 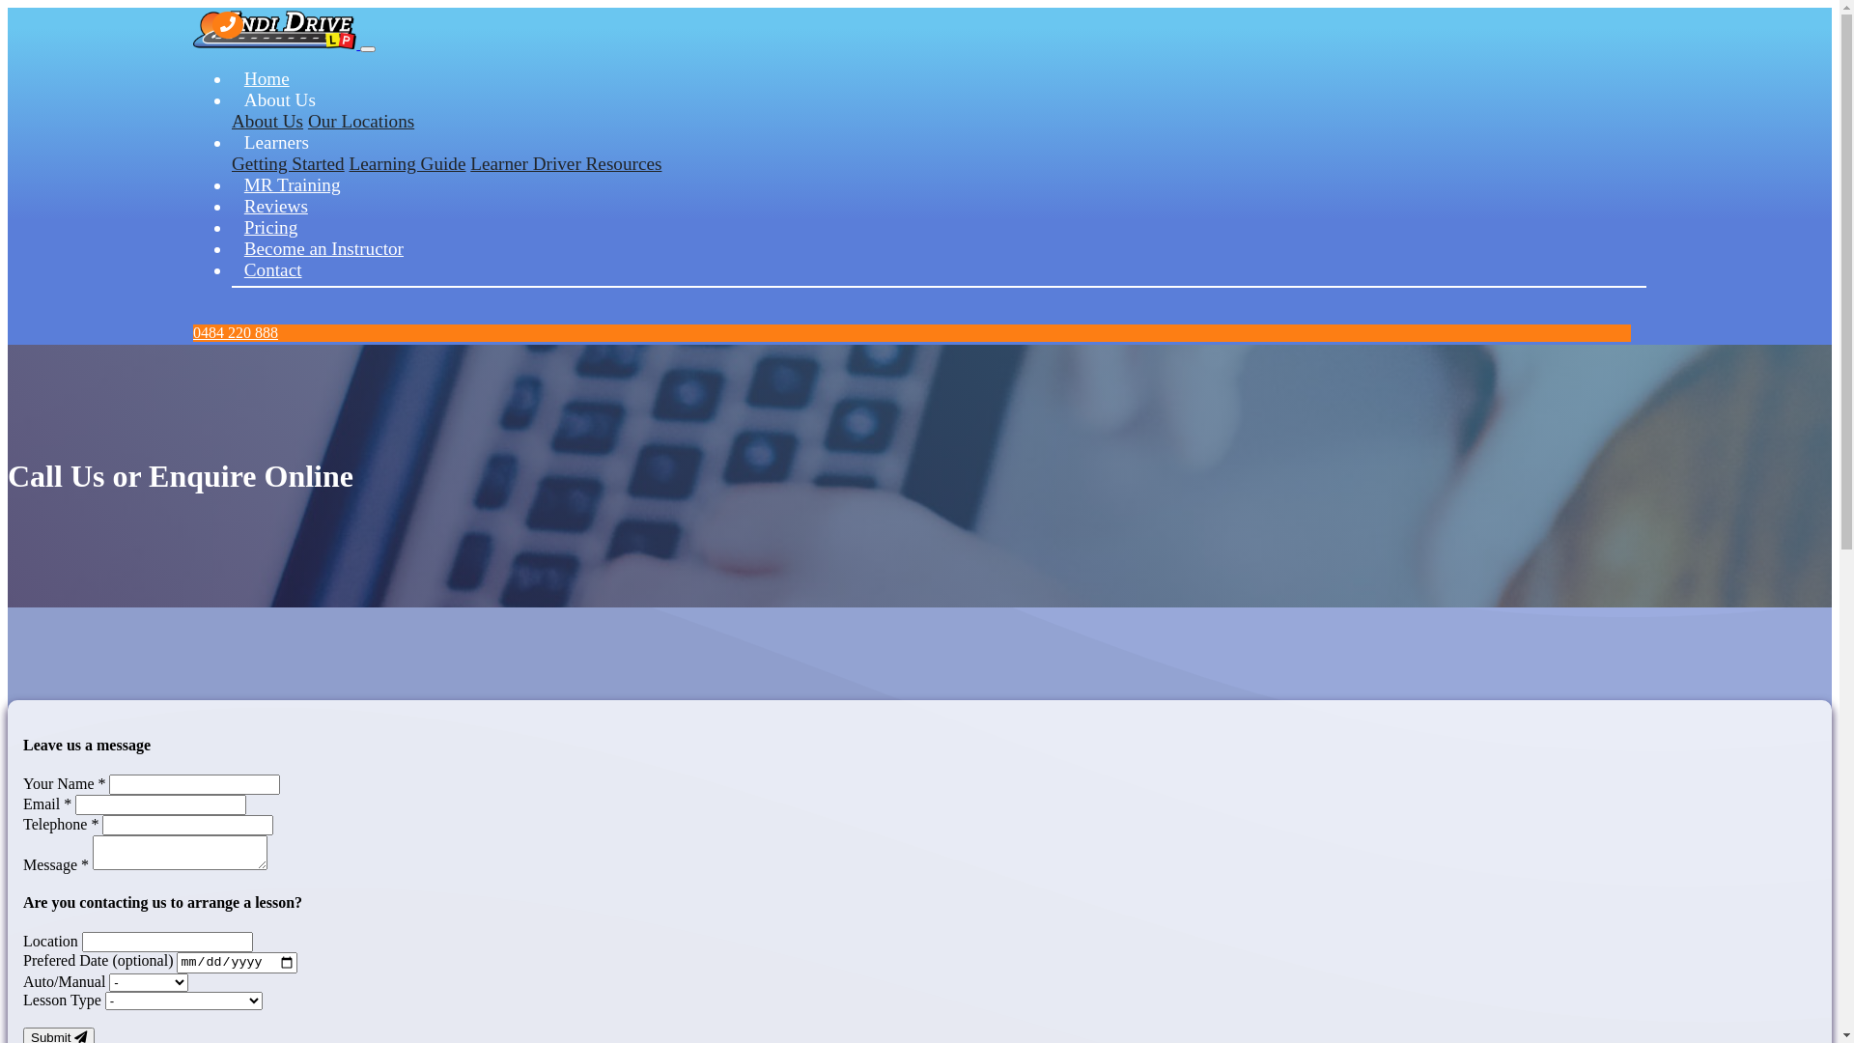 What do you see at coordinates (236, 332) in the screenshot?
I see `0484 220 888` at bounding box center [236, 332].